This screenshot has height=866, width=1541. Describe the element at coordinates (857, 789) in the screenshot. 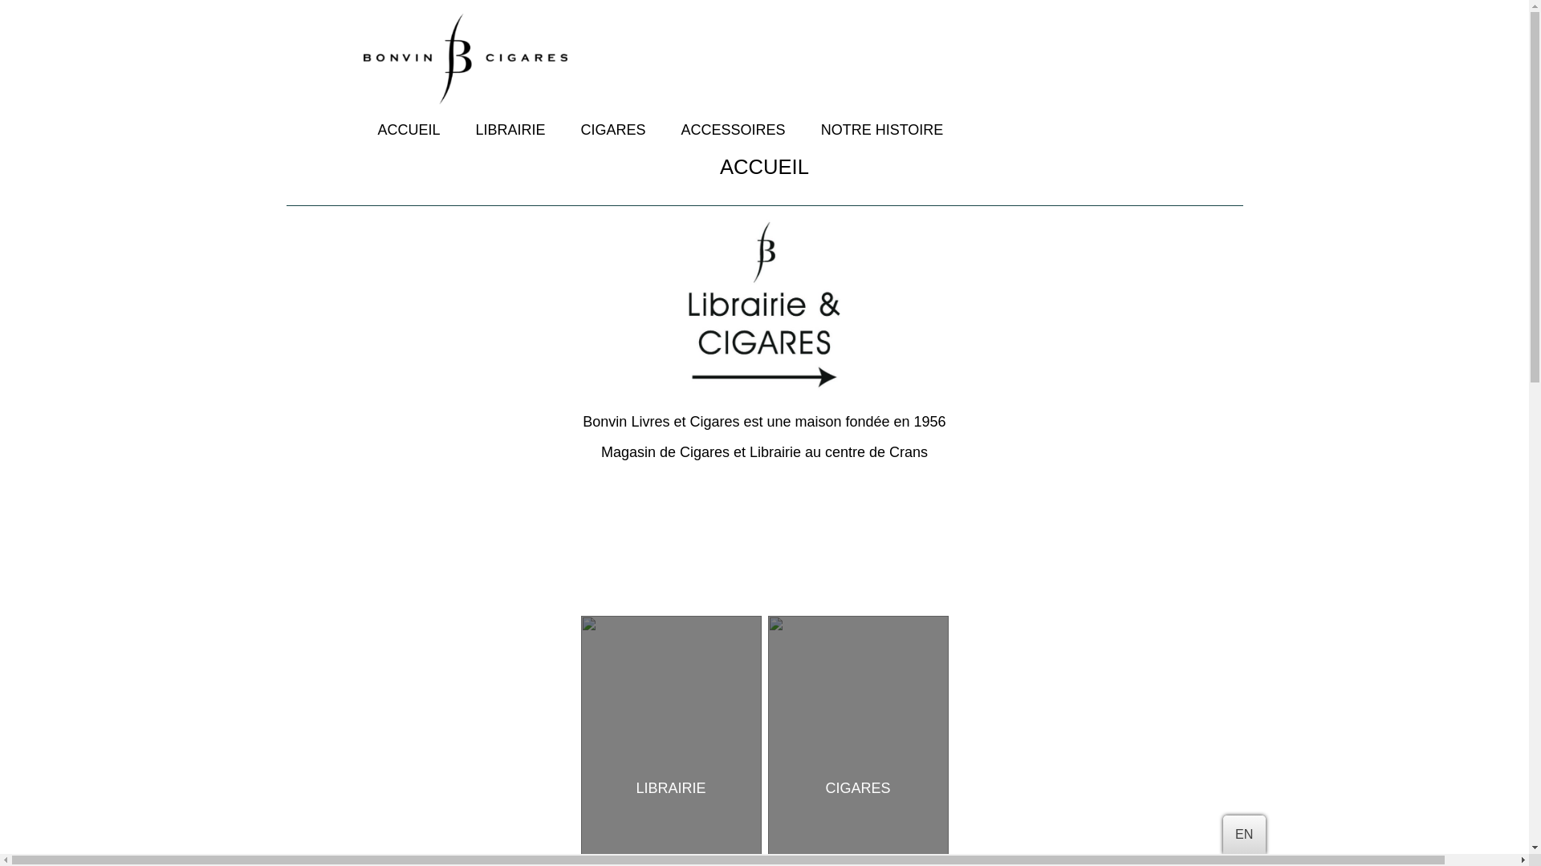

I see `CIGARES` at that location.